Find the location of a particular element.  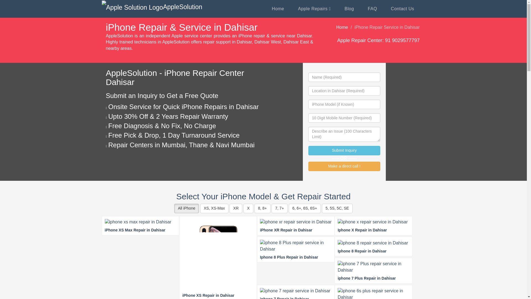

No Special Characters are allowed. is located at coordinates (344, 104).